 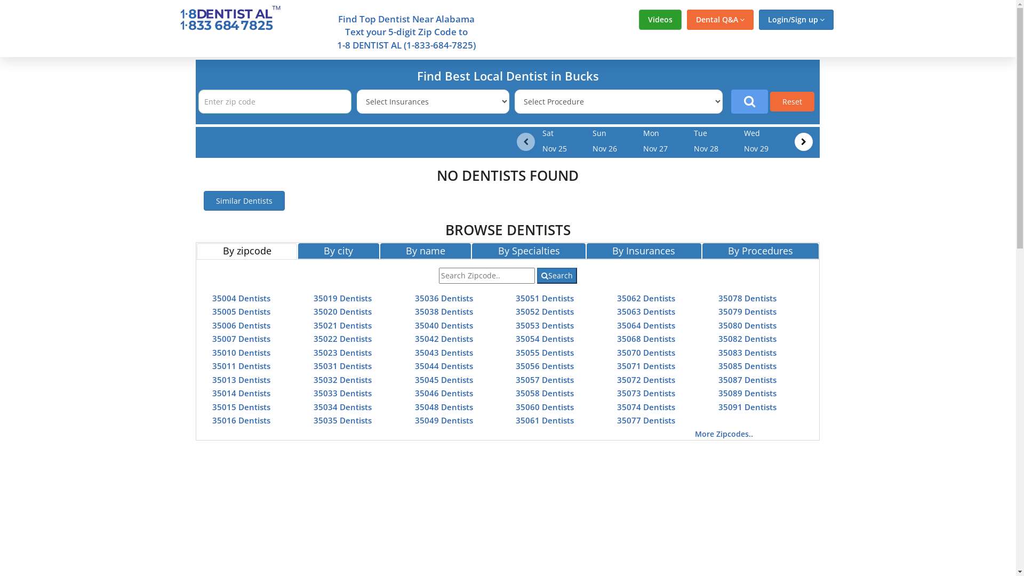 What do you see at coordinates (545, 380) in the screenshot?
I see `35057 Dentists` at bounding box center [545, 380].